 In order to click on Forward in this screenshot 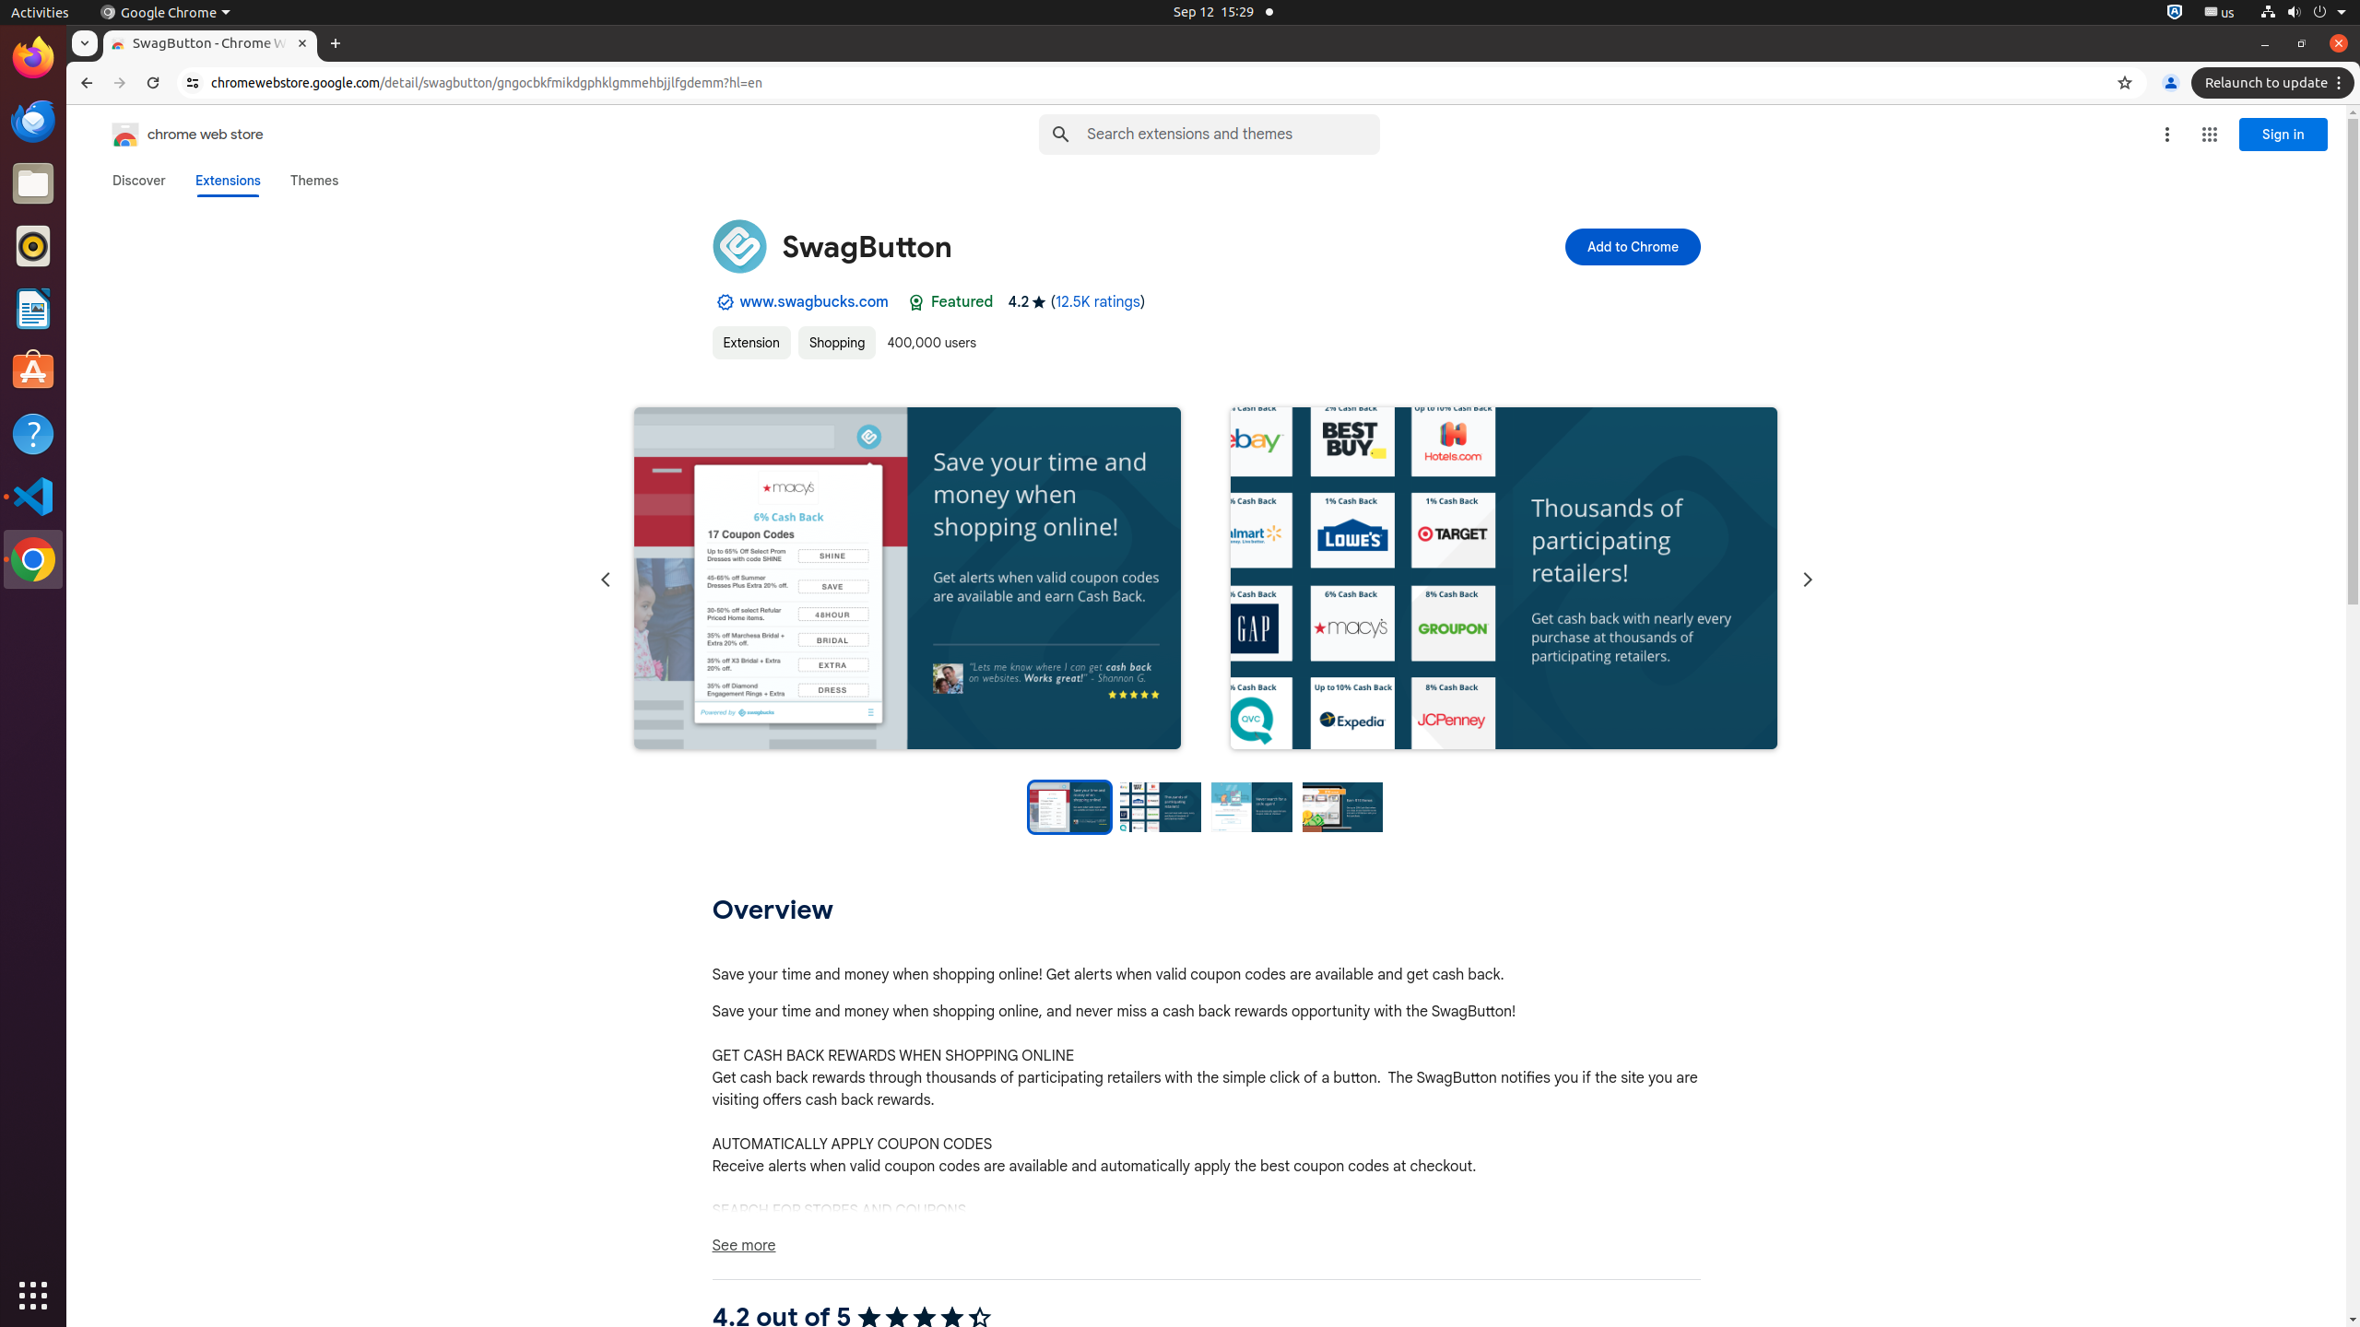, I will do `click(120, 83)`.